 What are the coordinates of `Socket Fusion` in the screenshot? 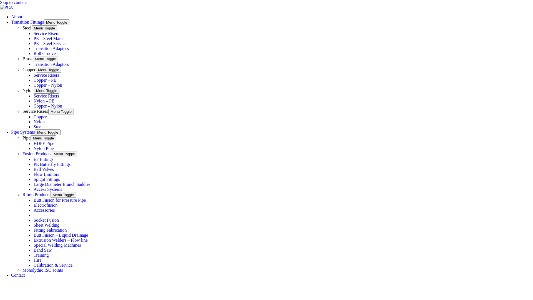 It's located at (46, 220).